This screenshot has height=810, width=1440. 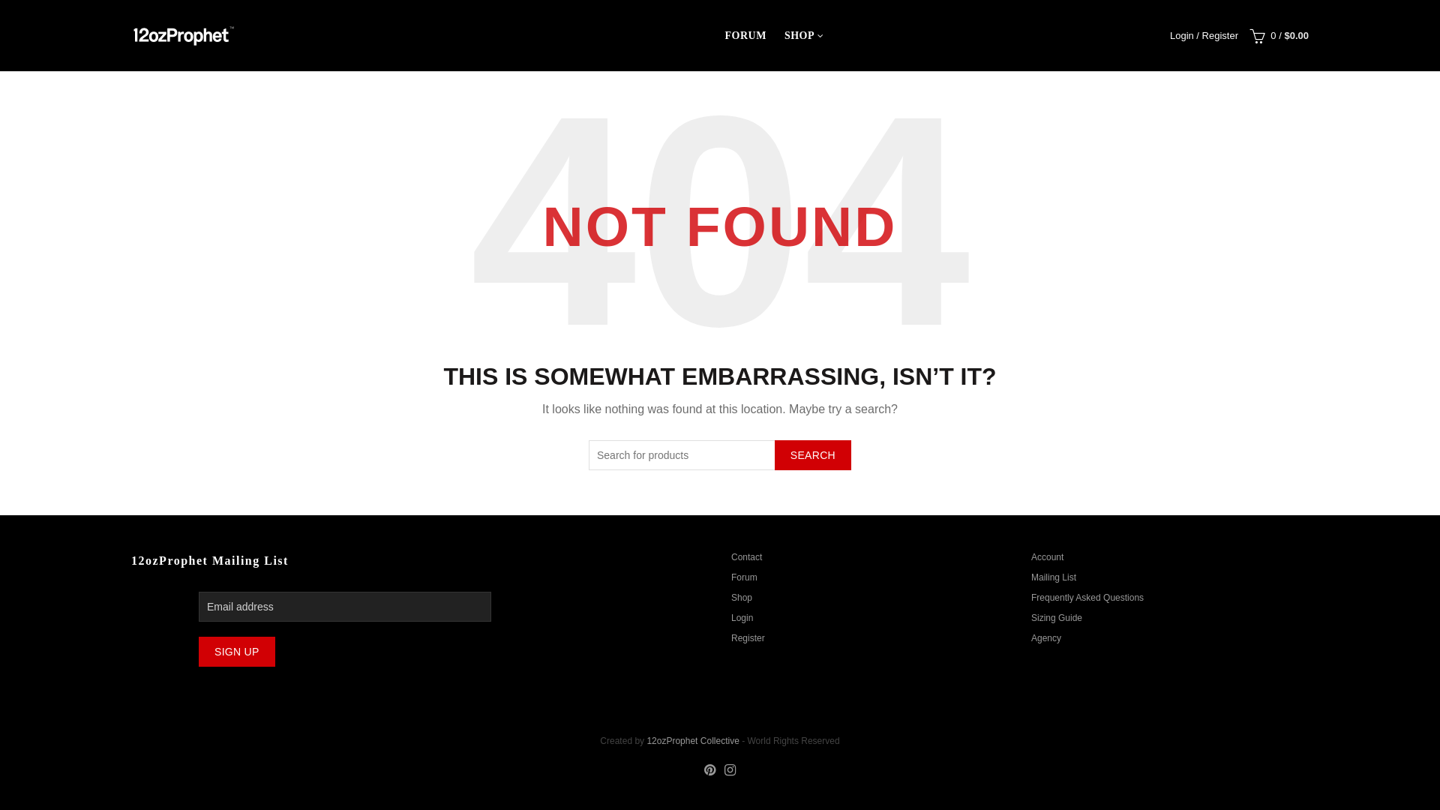 What do you see at coordinates (744, 577) in the screenshot?
I see `Forum` at bounding box center [744, 577].